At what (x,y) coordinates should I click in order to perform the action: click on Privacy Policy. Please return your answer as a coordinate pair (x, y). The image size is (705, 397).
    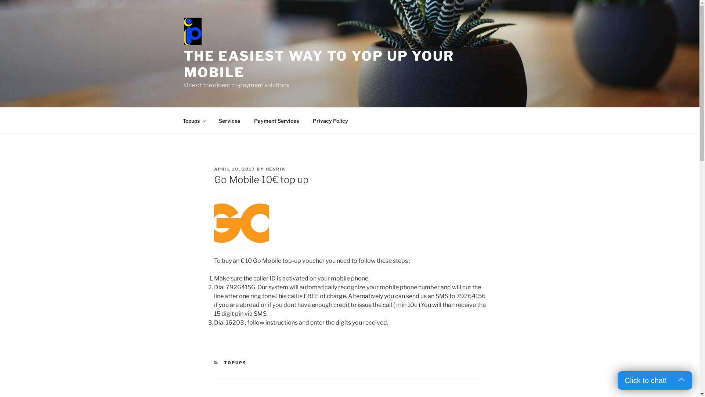
    Looking at the image, I should click on (330, 121).